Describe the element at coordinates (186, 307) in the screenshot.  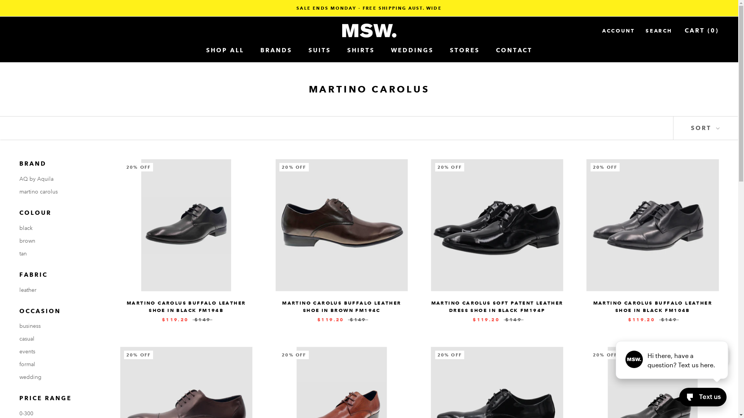
I see `MARTINO CAROLUS BUFFALO LEATHER SHOE IN BLACK FM194B` at that location.